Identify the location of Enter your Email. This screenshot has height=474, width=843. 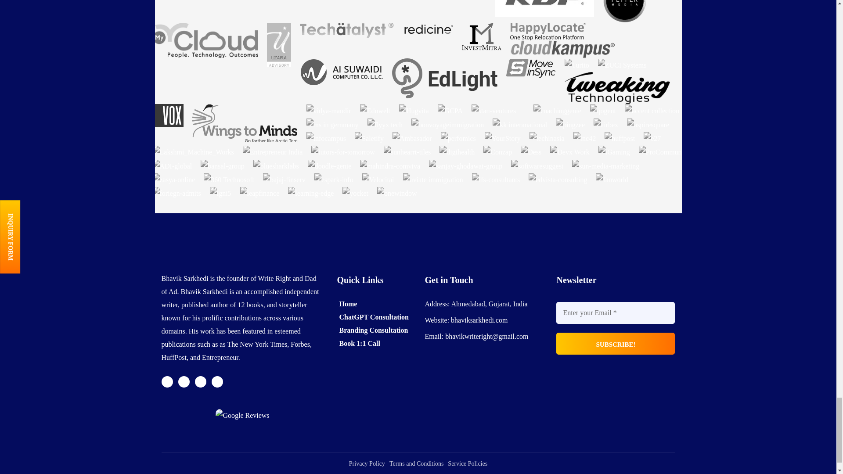
(616, 312).